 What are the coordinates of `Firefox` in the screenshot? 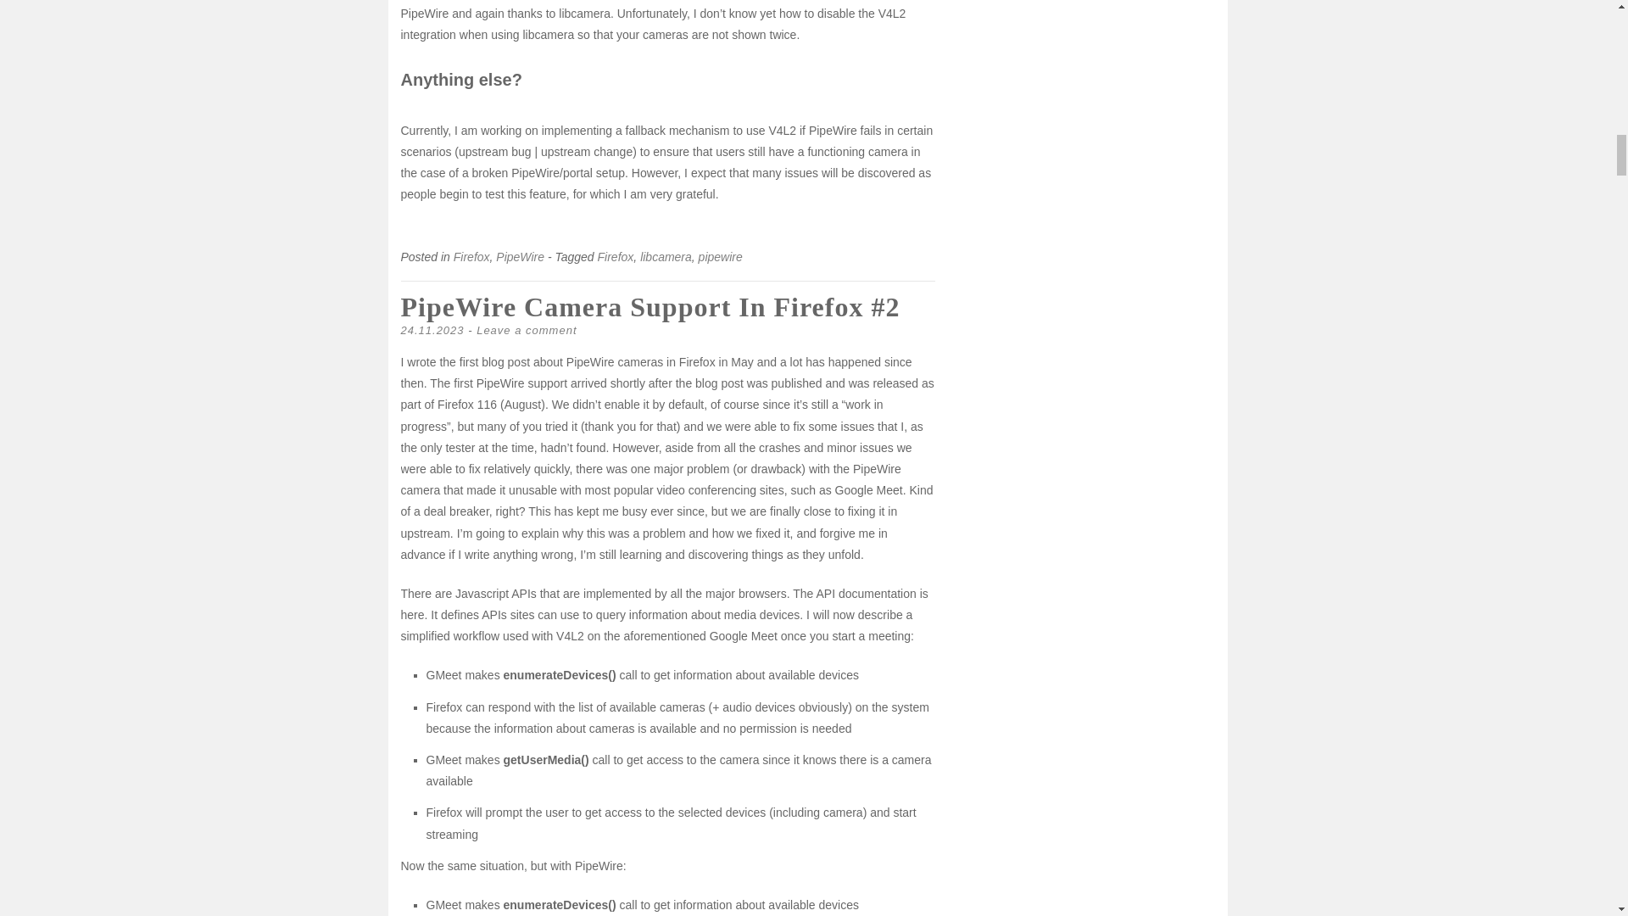 It's located at (616, 256).